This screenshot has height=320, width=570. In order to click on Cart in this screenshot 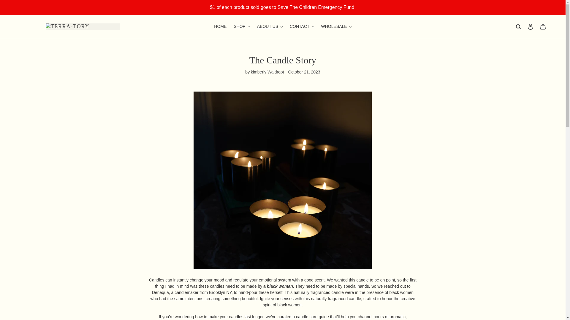, I will do `click(543, 27)`.